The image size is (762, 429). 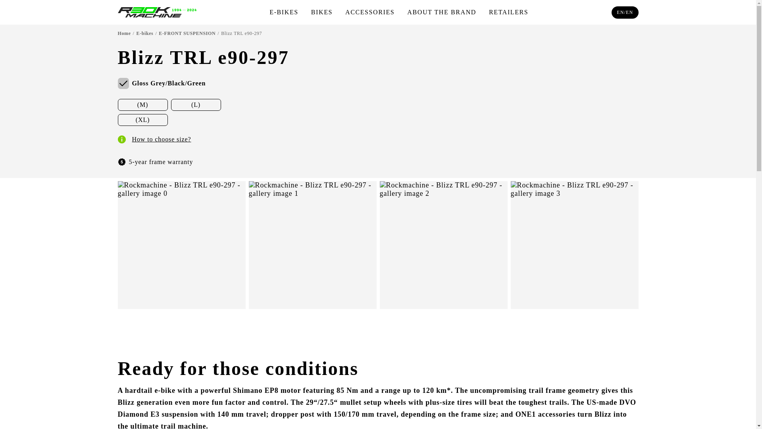 I want to click on E-BIKES, so click(x=284, y=12).